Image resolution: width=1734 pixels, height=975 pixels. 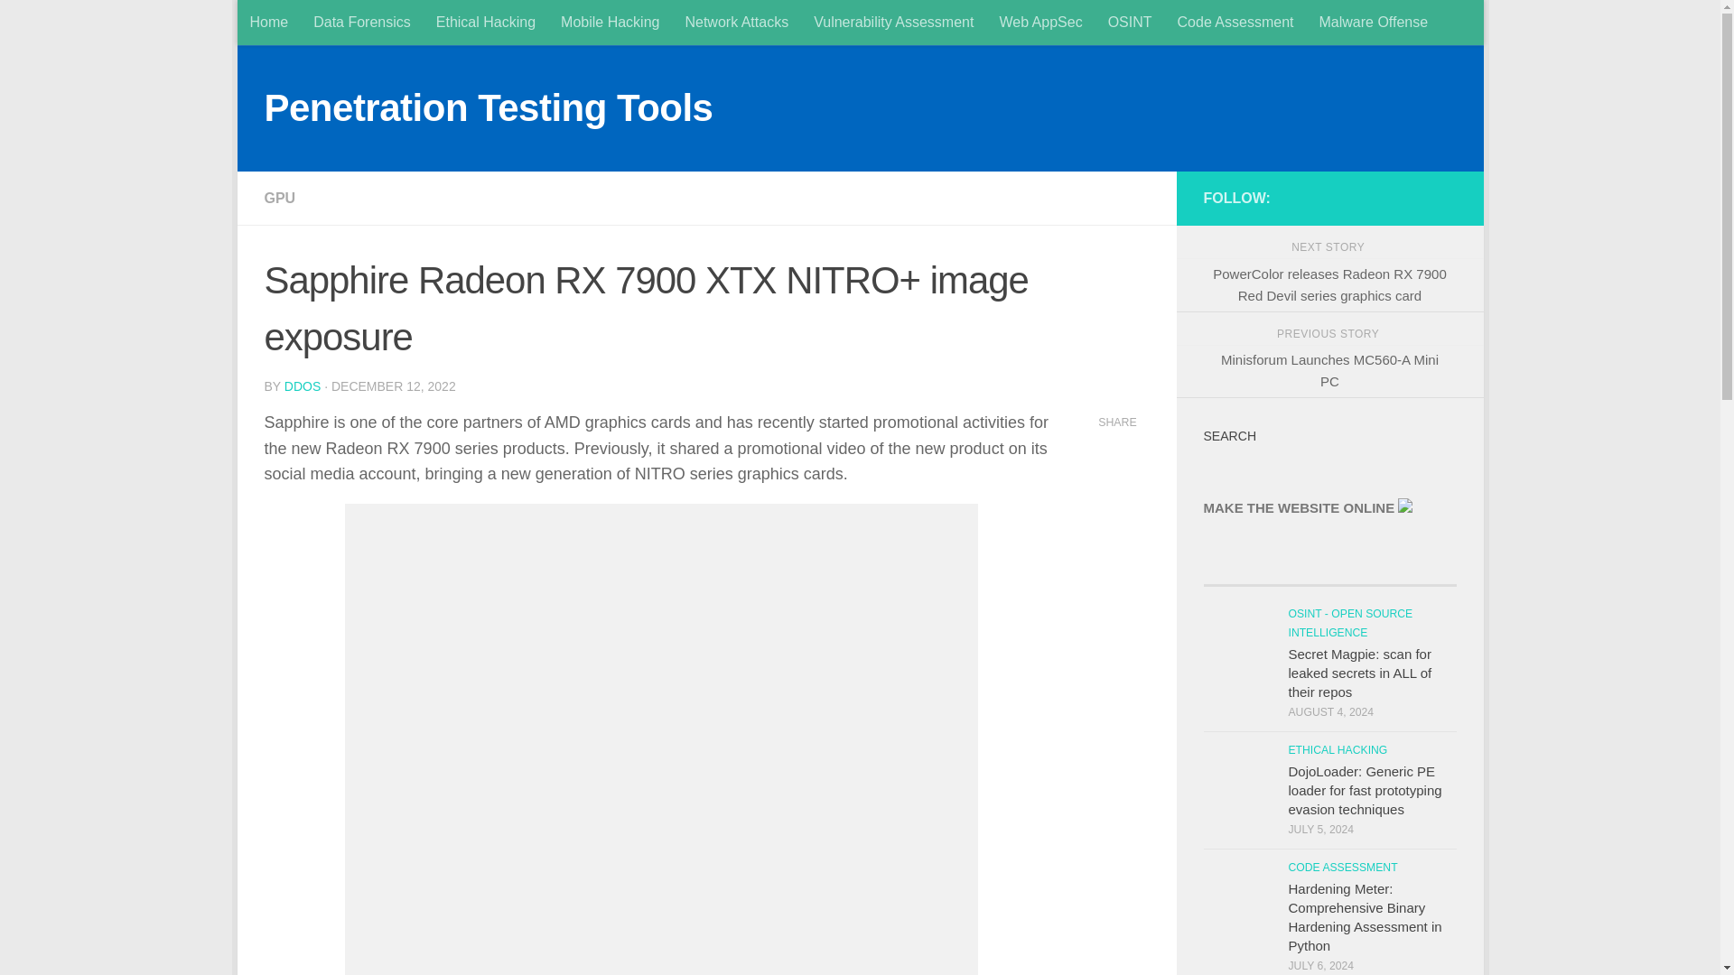 What do you see at coordinates (485, 22) in the screenshot?
I see `Ethical Hacking` at bounding box center [485, 22].